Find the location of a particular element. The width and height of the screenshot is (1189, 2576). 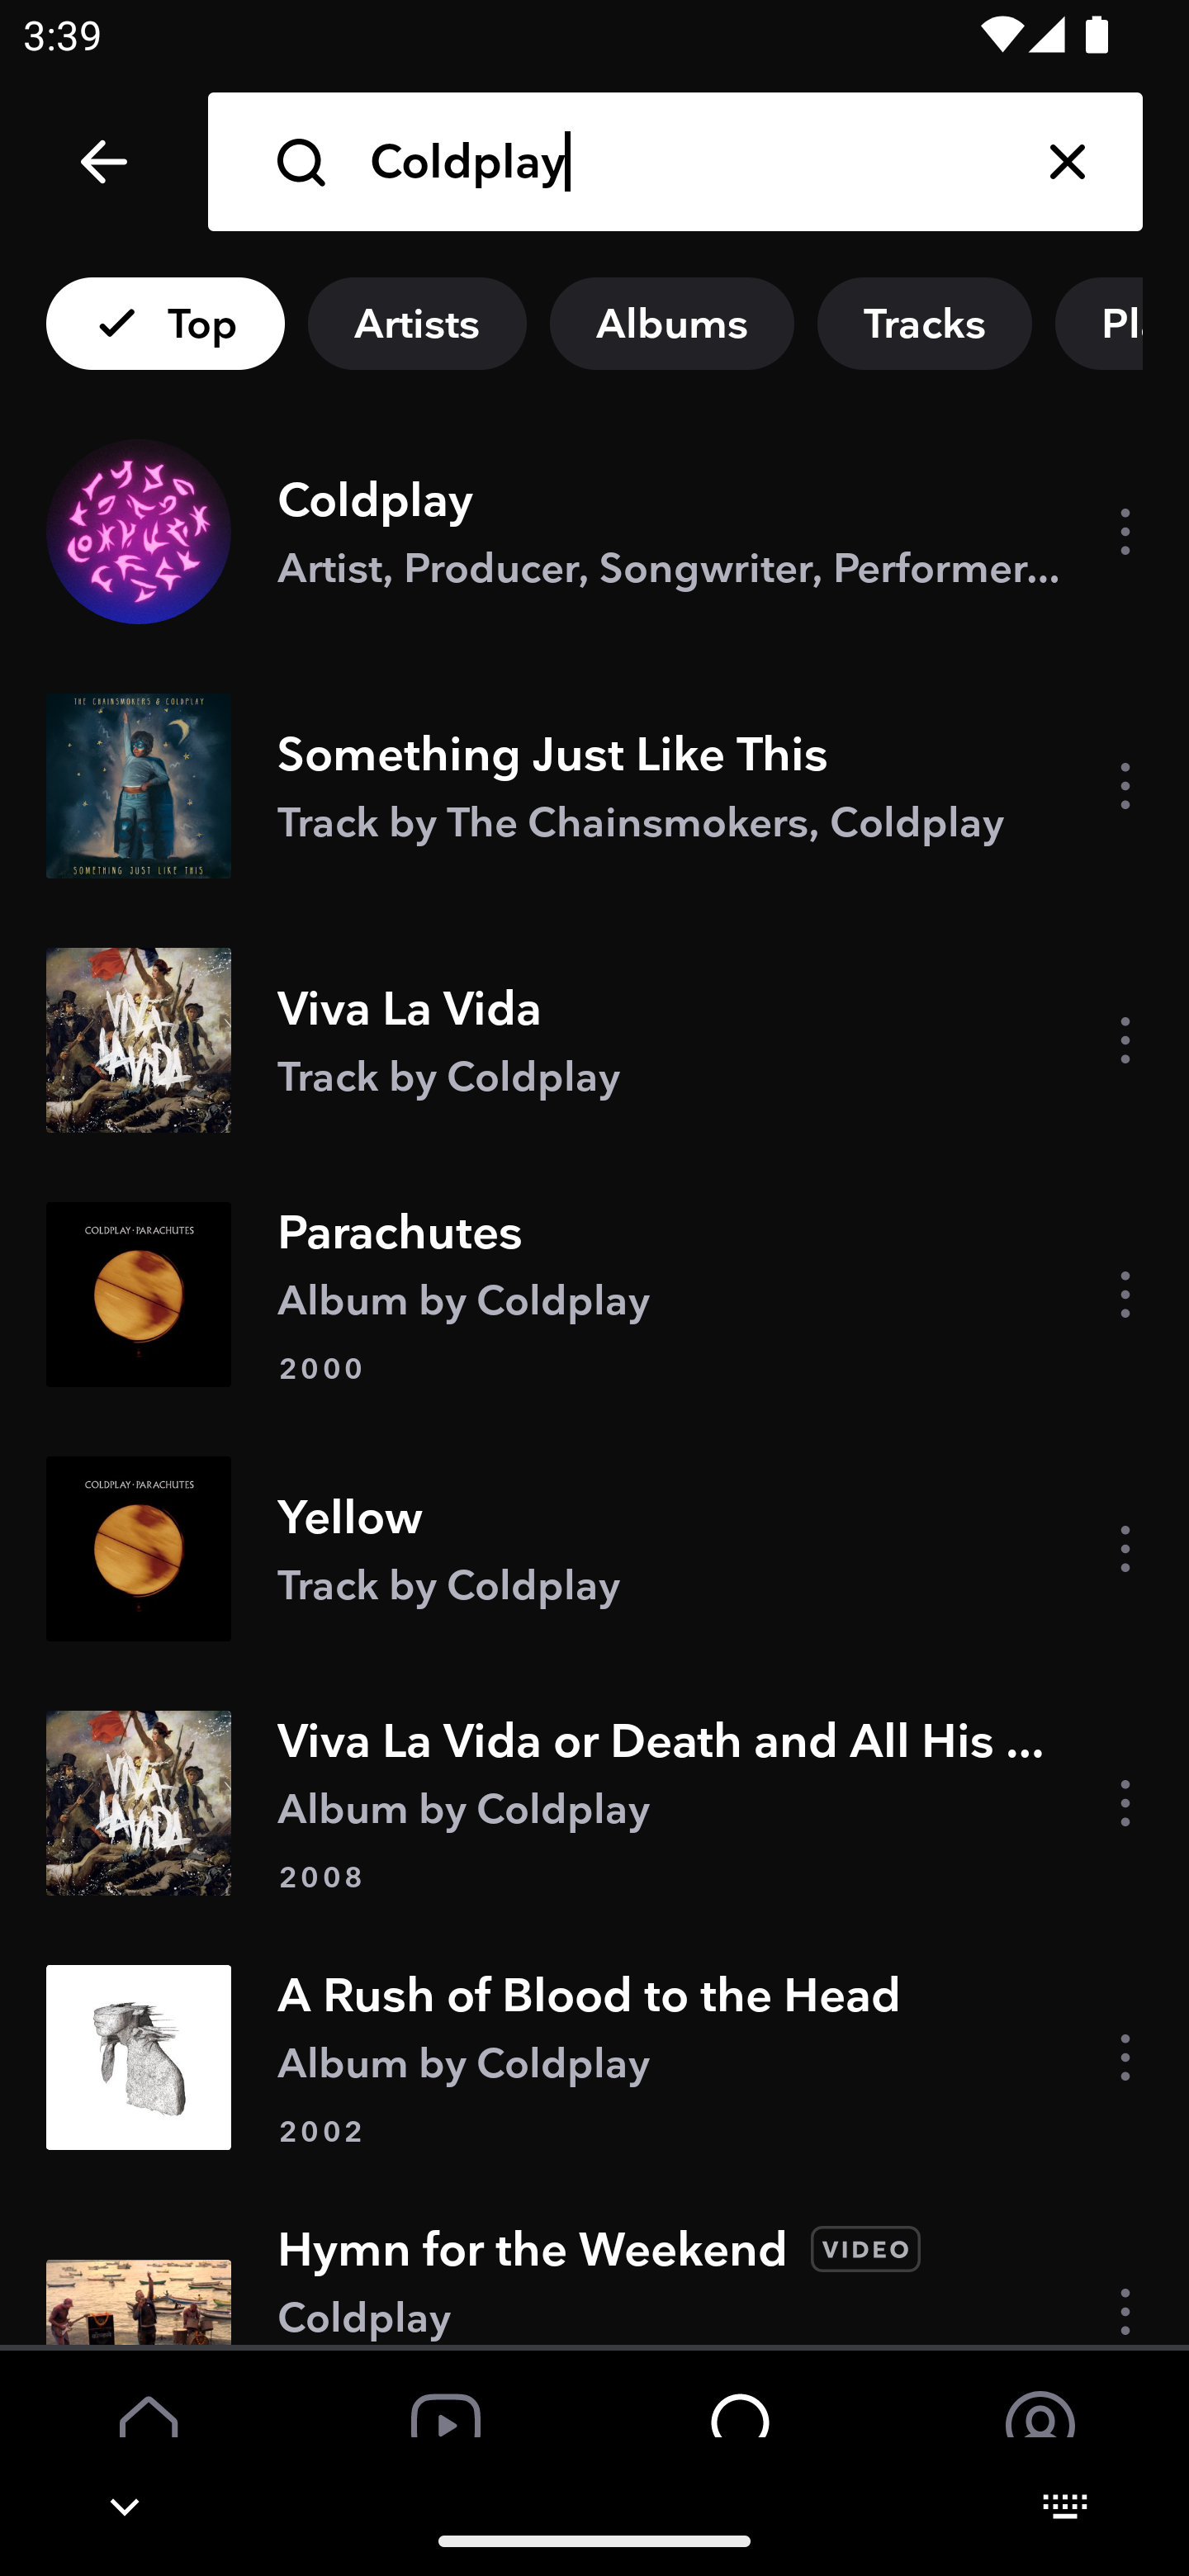

A Rush of Blood to the Head Album by Coldplay 2002 is located at coordinates (594, 2056).